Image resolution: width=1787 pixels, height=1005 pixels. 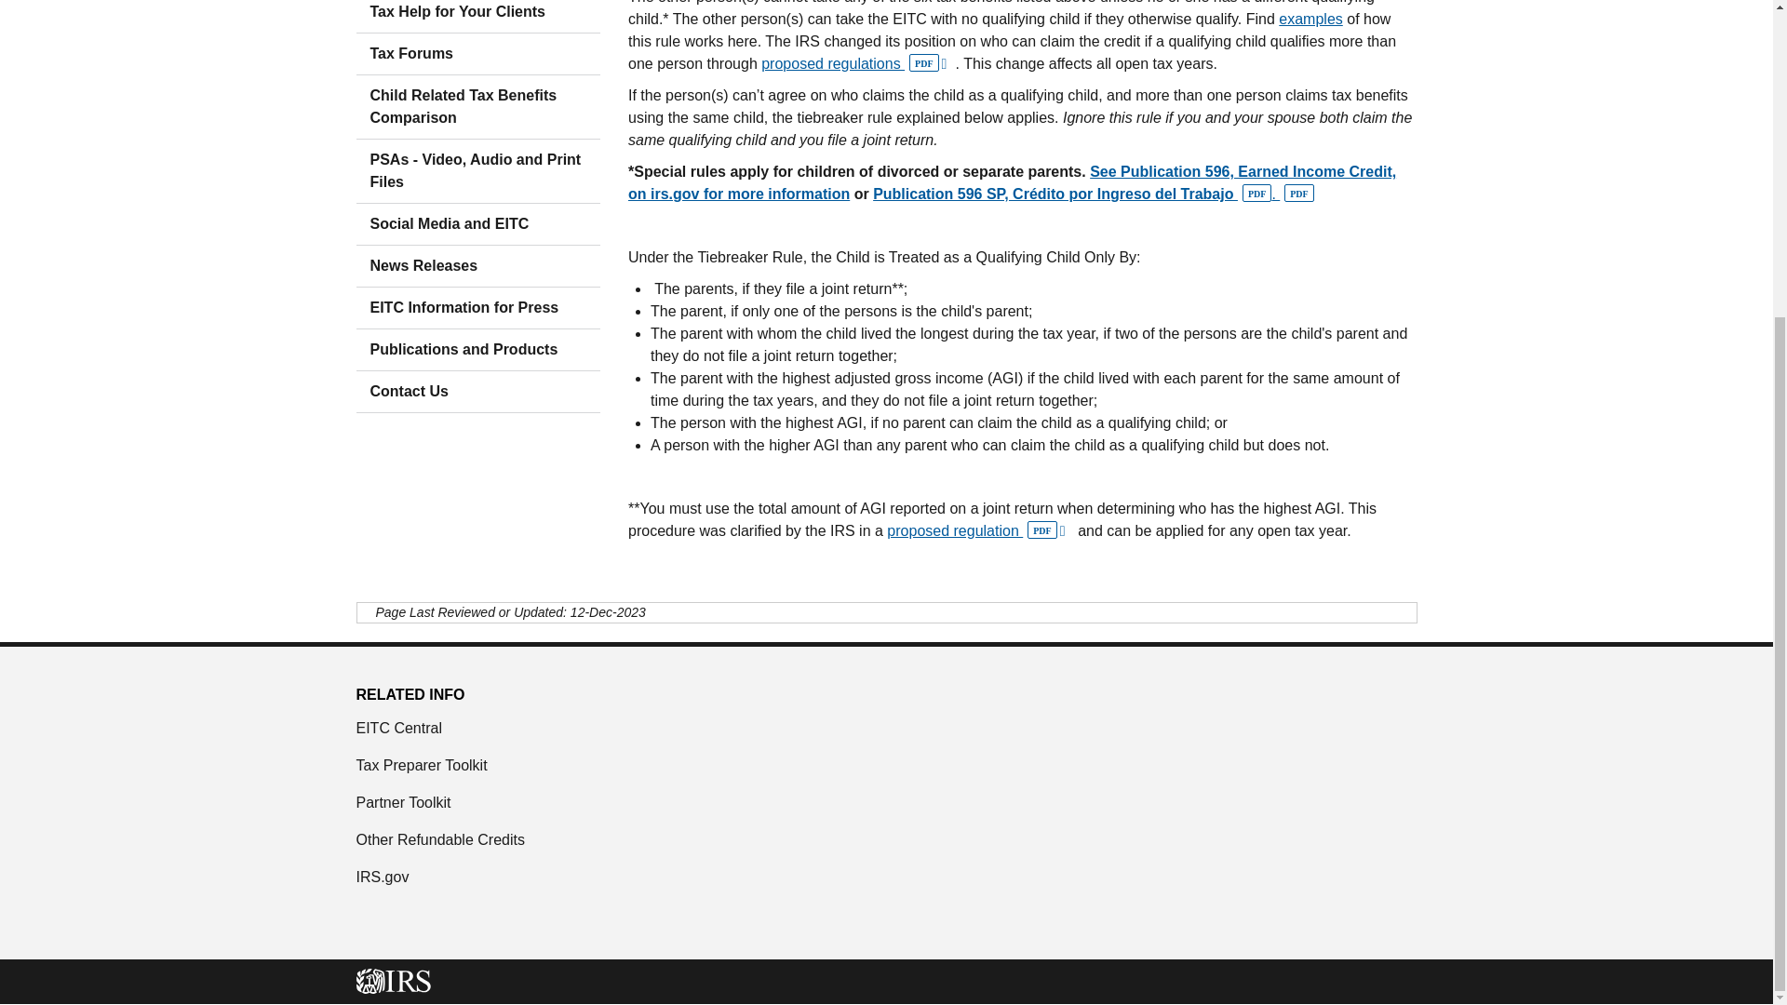 I want to click on Other Refundable Credits, so click(x=886, y=839).